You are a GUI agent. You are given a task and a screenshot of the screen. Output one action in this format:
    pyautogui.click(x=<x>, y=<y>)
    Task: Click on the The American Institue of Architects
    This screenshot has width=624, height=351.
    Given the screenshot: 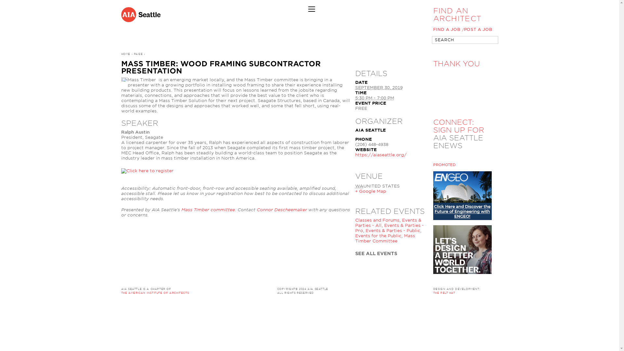 What is the action you would take?
    pyautogui.click(x=195, y=291)
    